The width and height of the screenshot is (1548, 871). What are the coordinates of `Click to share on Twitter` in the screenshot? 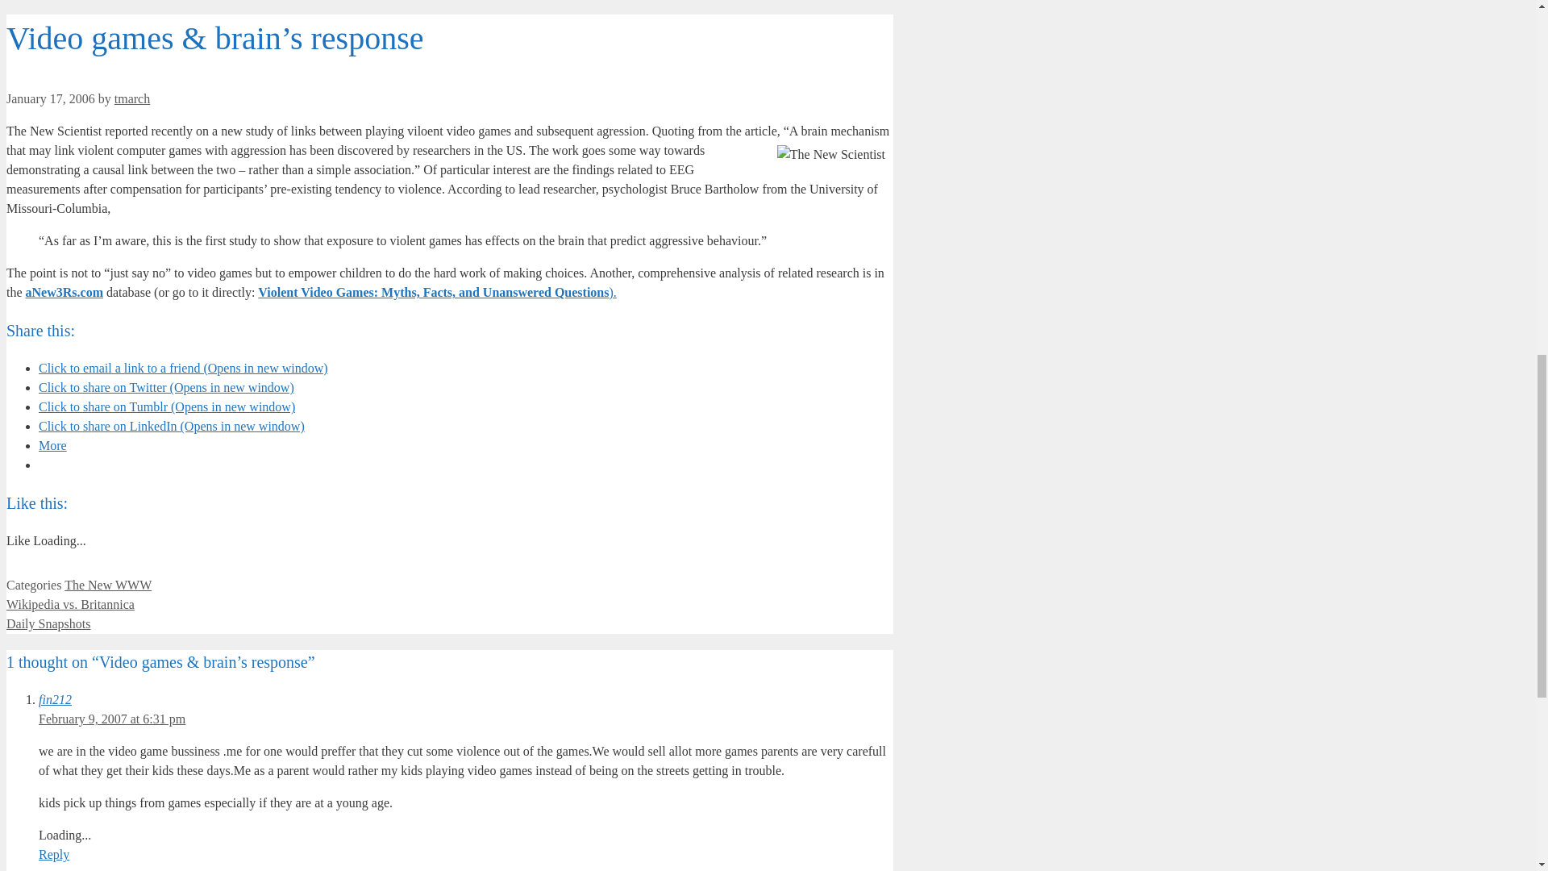 It's located at (166, 387).